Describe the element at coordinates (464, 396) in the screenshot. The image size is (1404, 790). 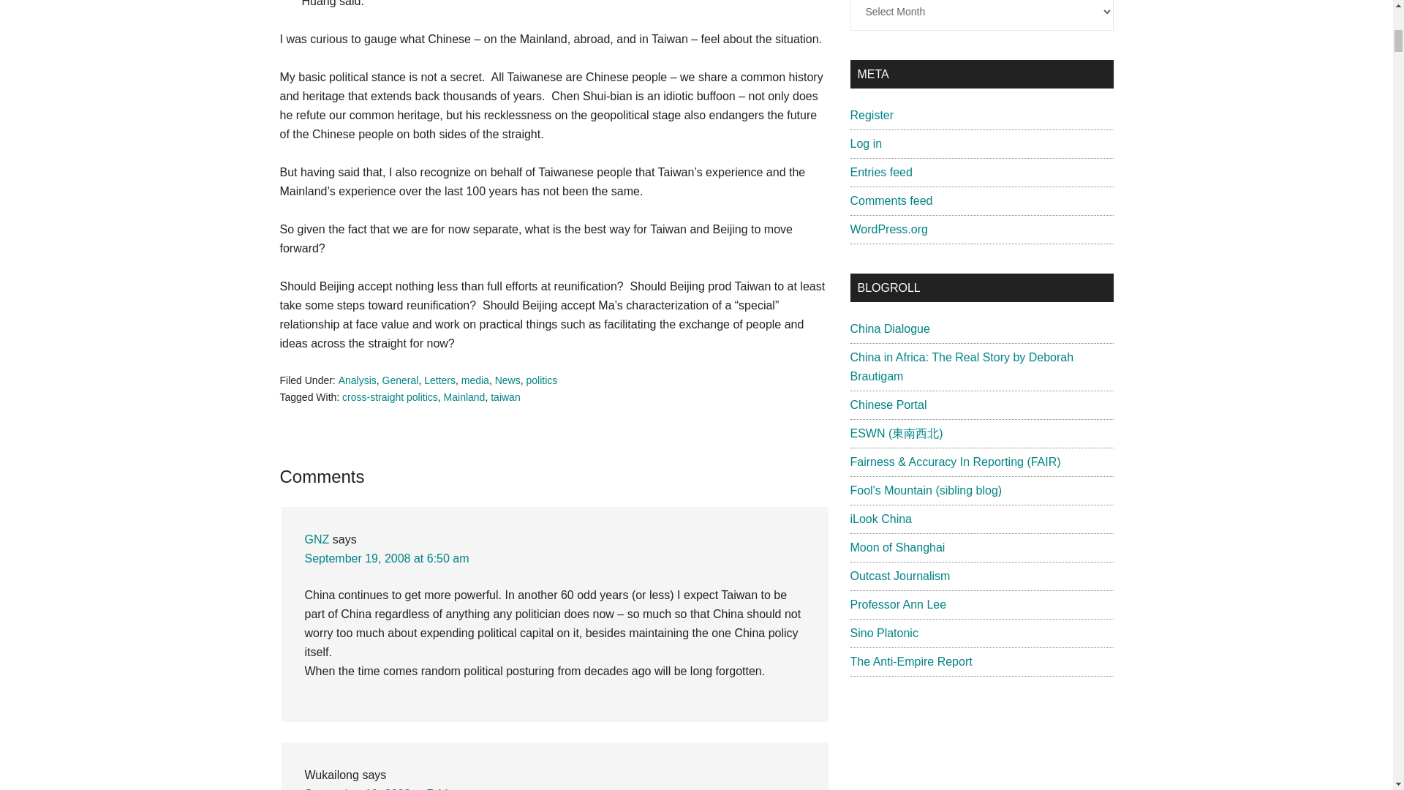
I see `Mainland` at that location.